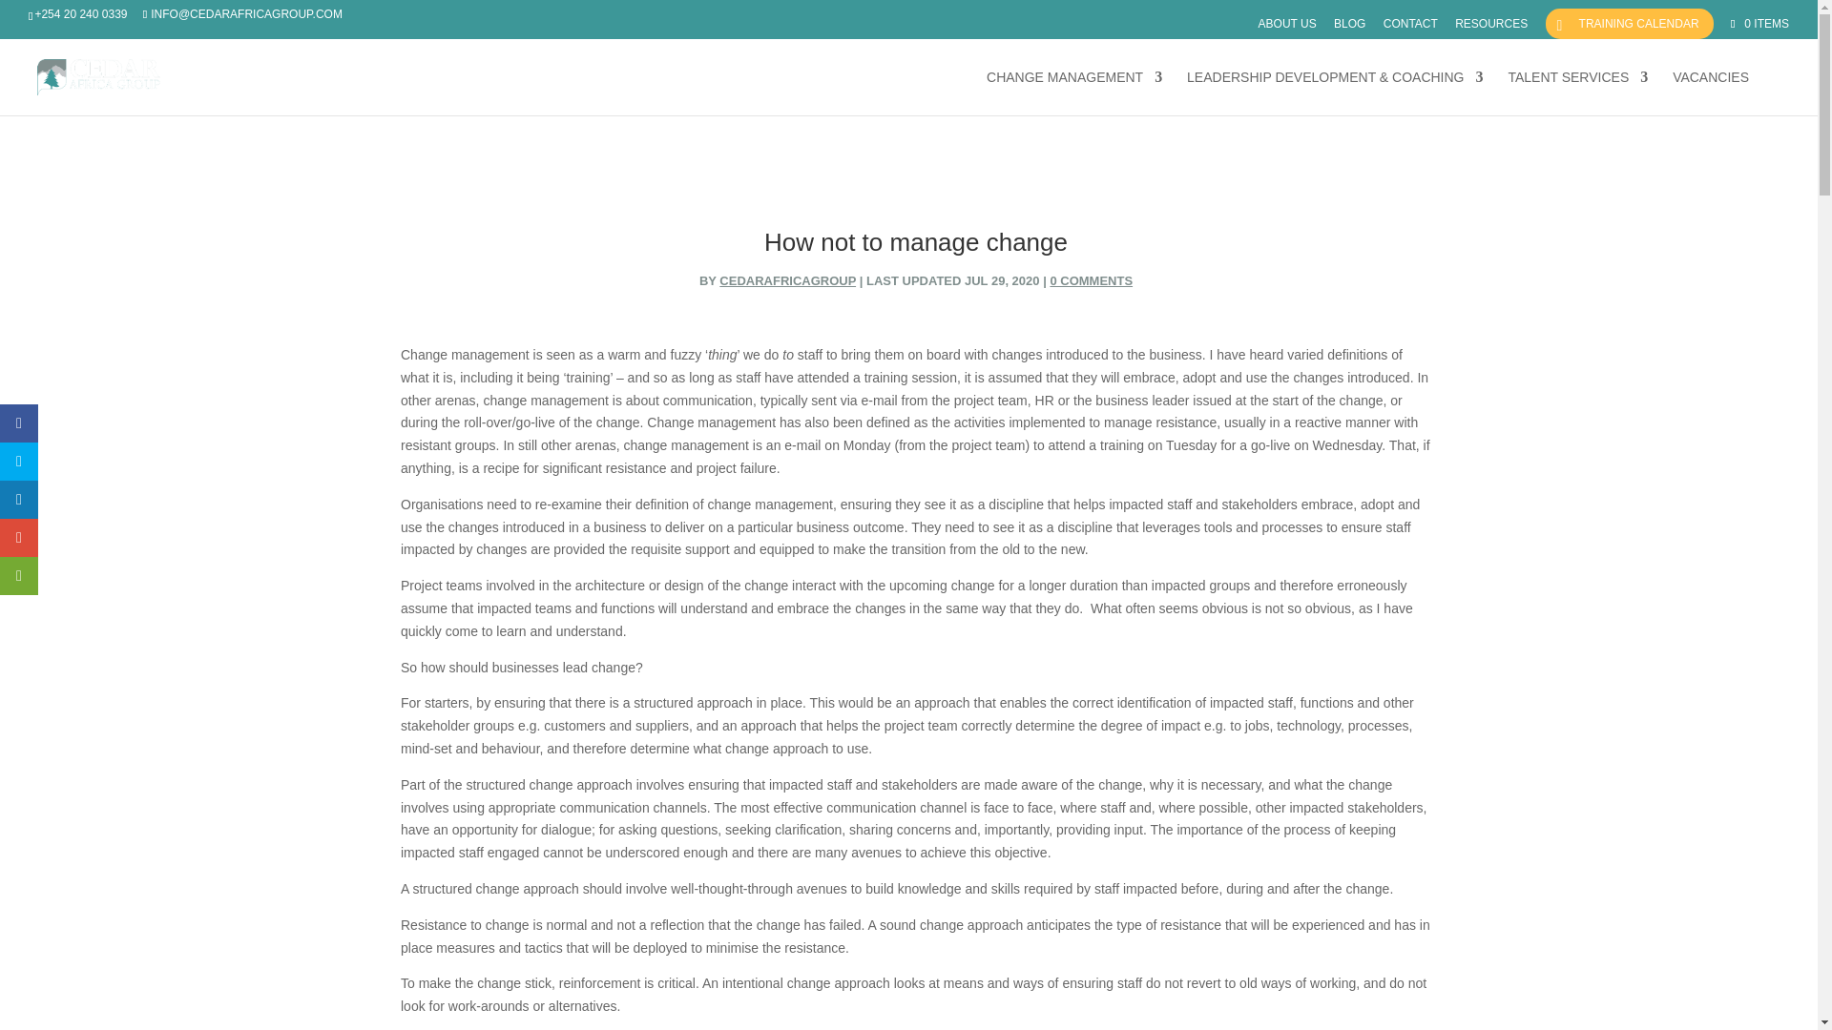  I want to click on 0 ITEMS, so click(1758, 24).